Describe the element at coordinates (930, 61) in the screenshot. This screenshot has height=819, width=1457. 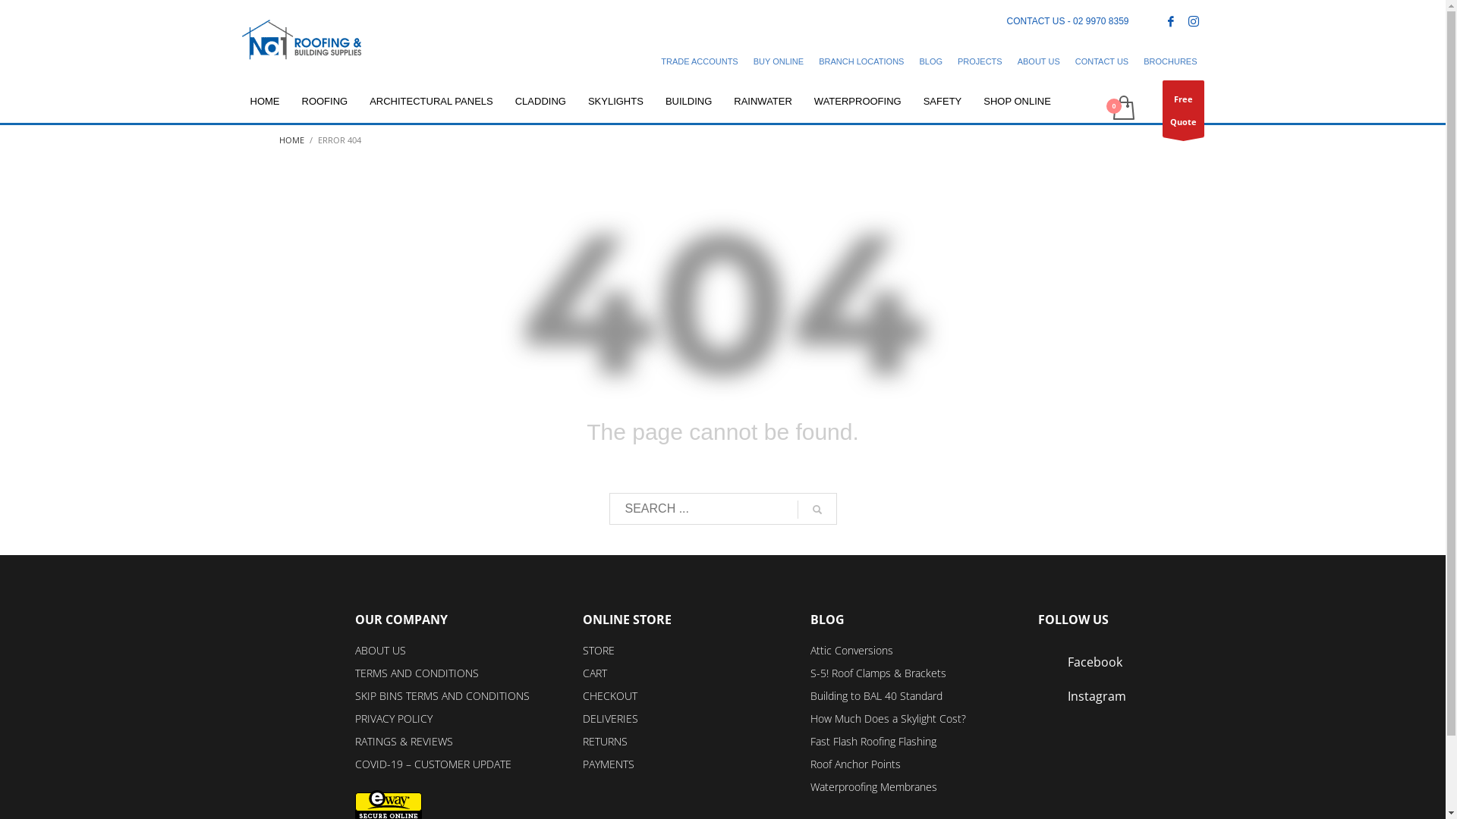
I see `BLOG` at that location.